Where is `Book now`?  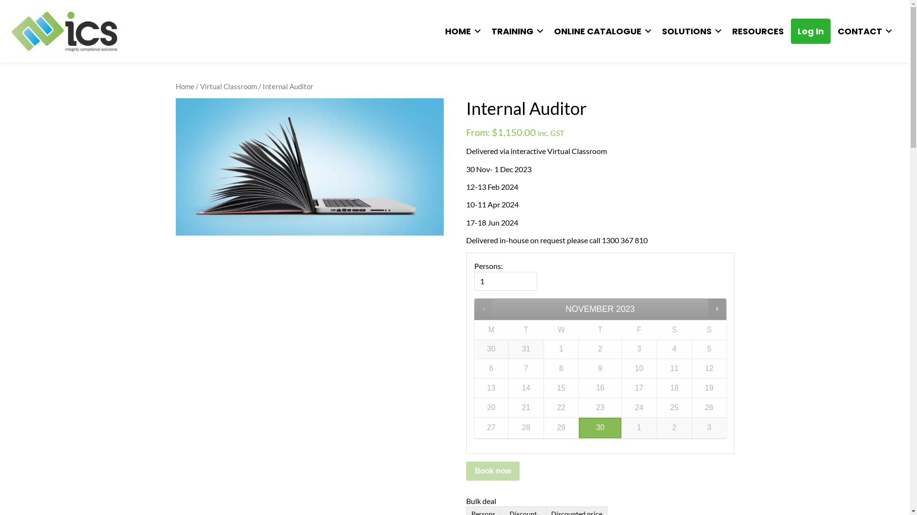 Book now is located at coordinates (493, 471).